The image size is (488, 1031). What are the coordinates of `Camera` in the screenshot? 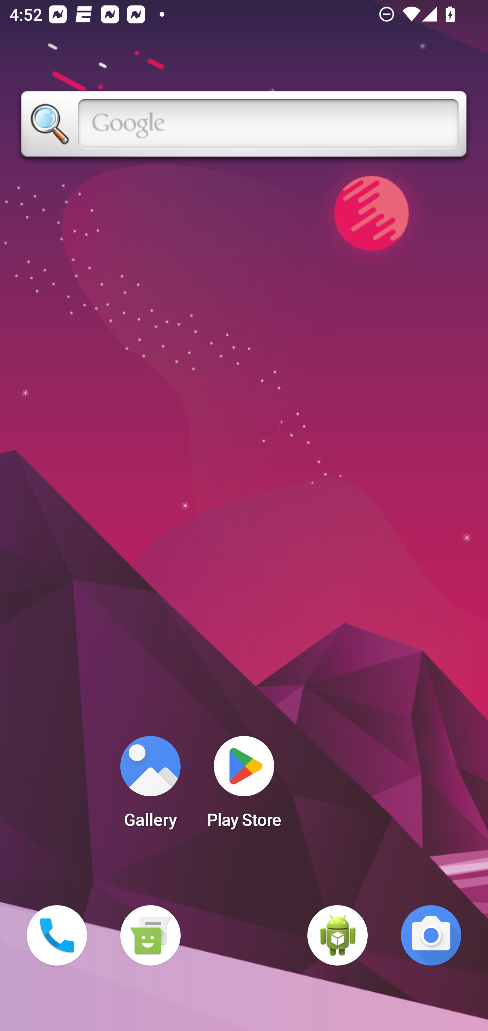 It's located at (431, 935).